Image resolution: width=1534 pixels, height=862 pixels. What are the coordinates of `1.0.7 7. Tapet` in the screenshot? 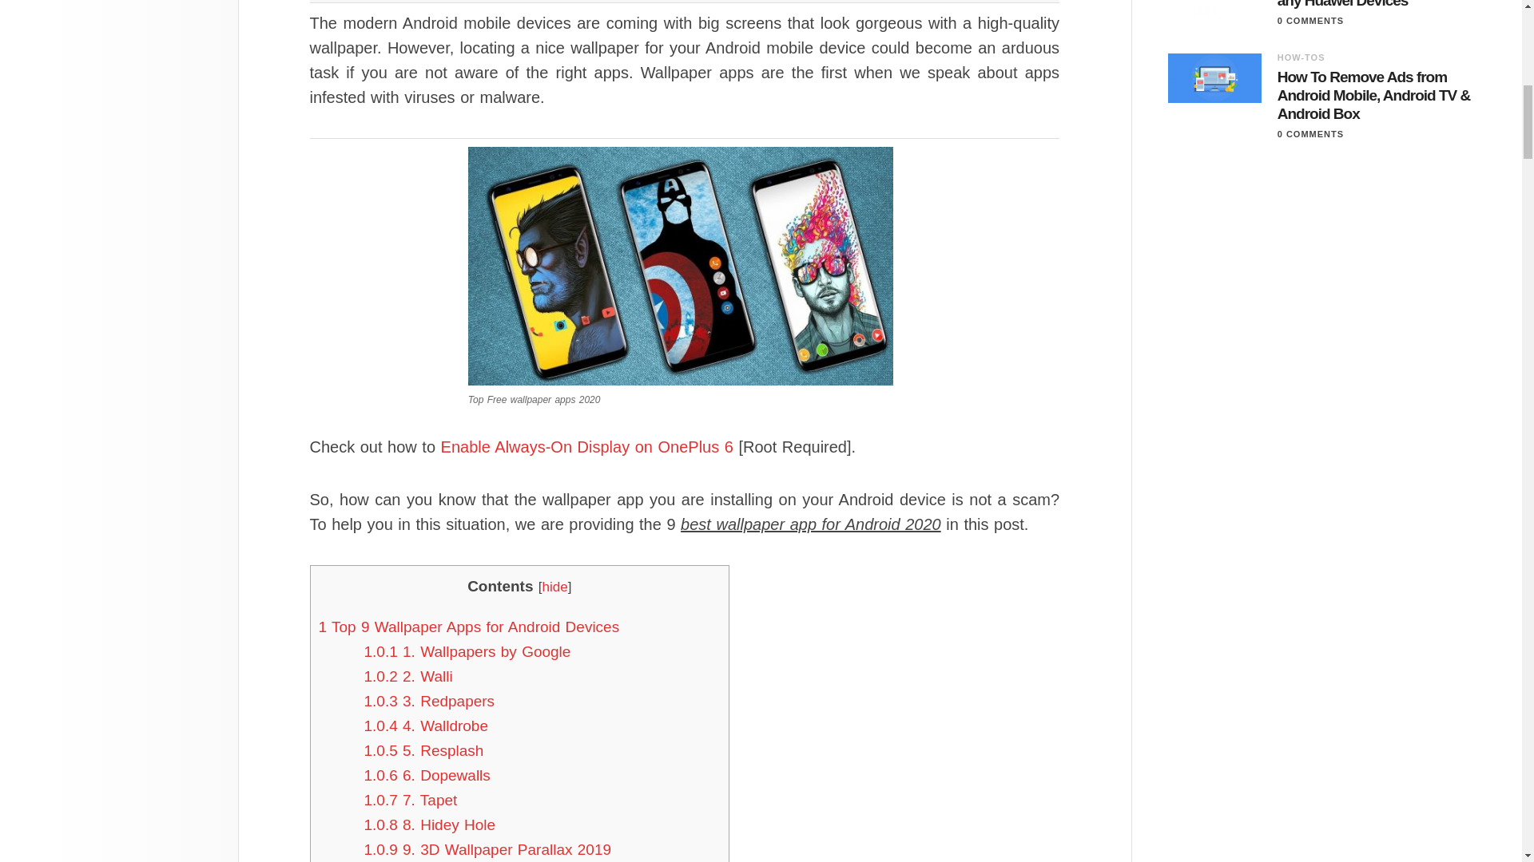 It's located at (411, 800).